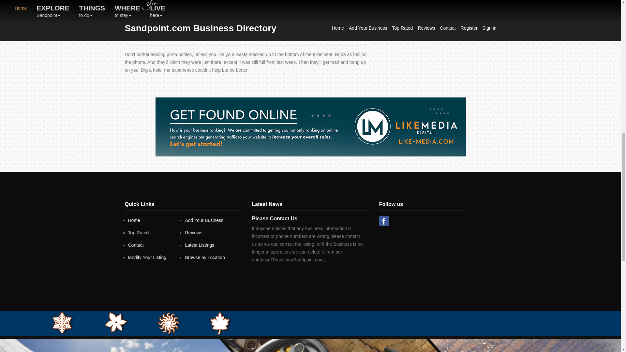 This screenshot has height=352, width=626. Describe the element at coordinates (63, 323) in the screenshot. I see `Winter Activities in Sandpoint` at that location.